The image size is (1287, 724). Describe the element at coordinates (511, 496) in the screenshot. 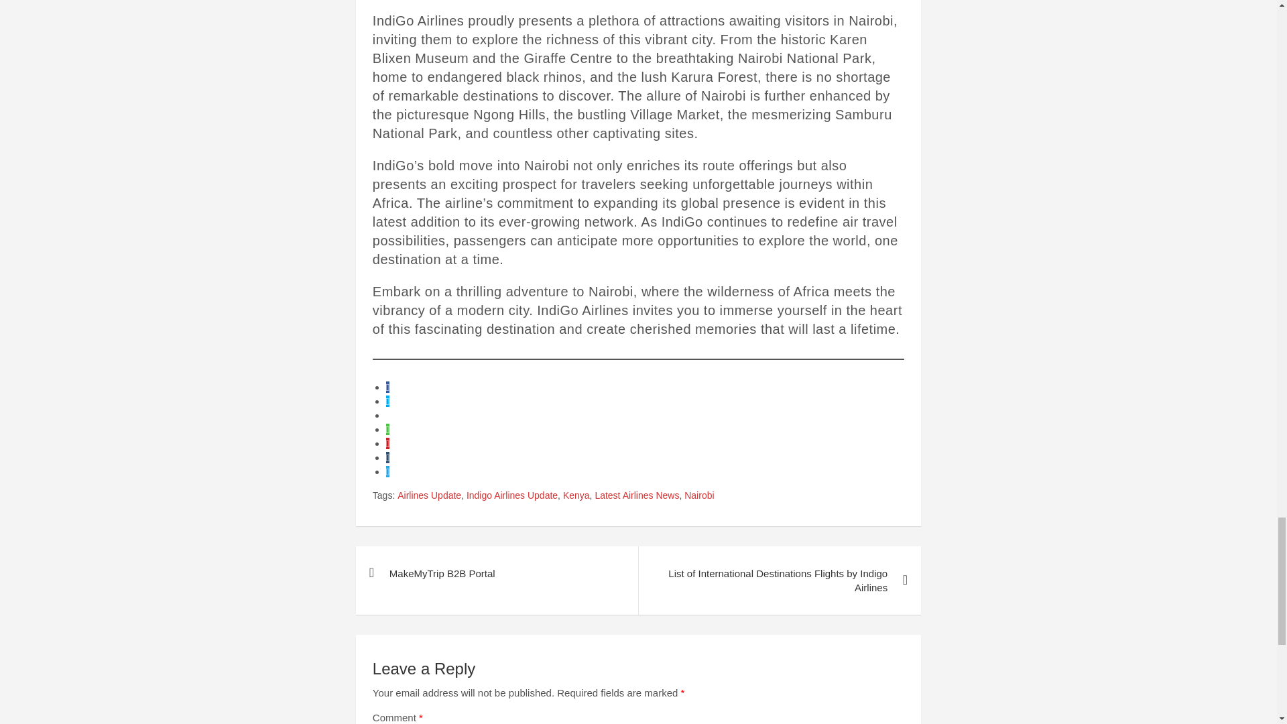

I see `Indigo Airlines Update` at that location.